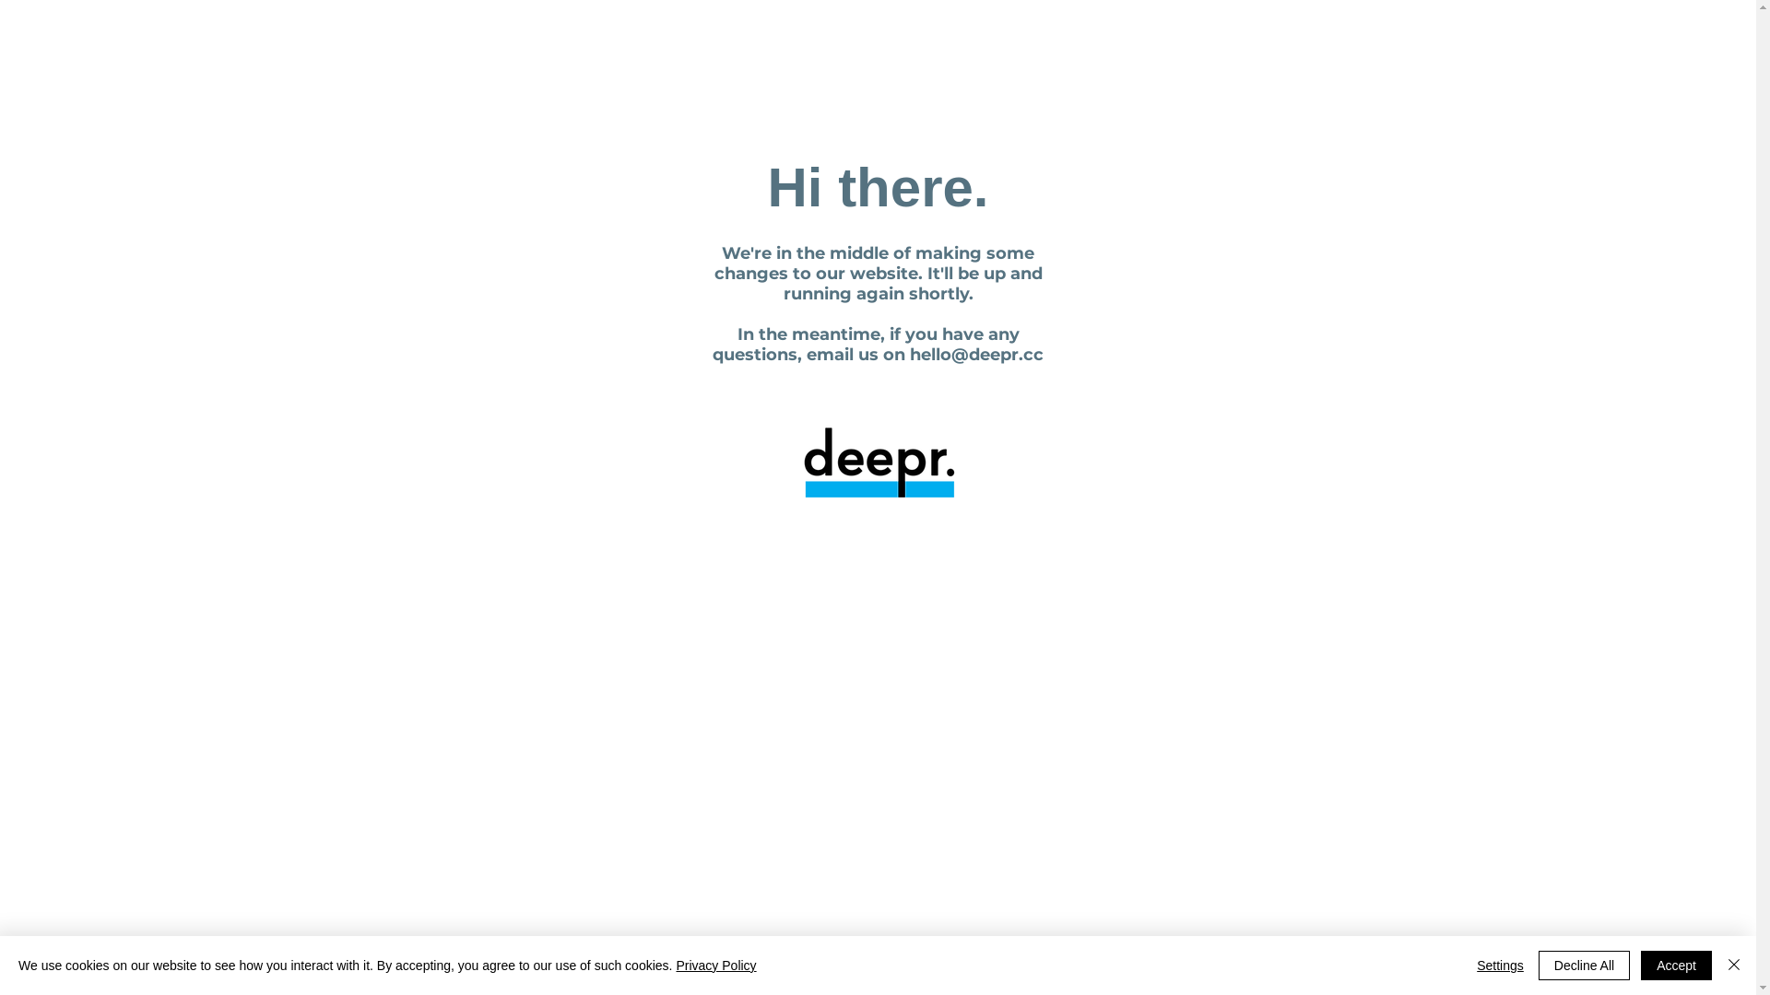  I want to click on Accept, so click(1676, 966).